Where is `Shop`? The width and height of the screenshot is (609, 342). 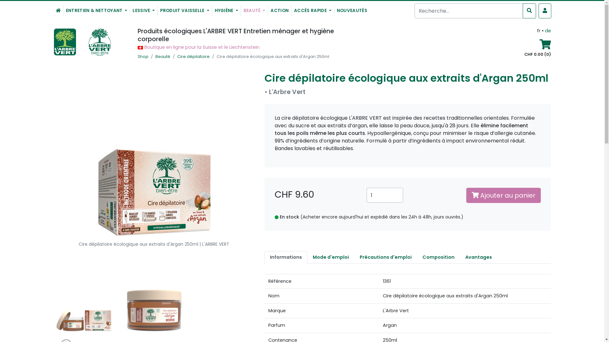
Shop is located at coordinates (143, 56).